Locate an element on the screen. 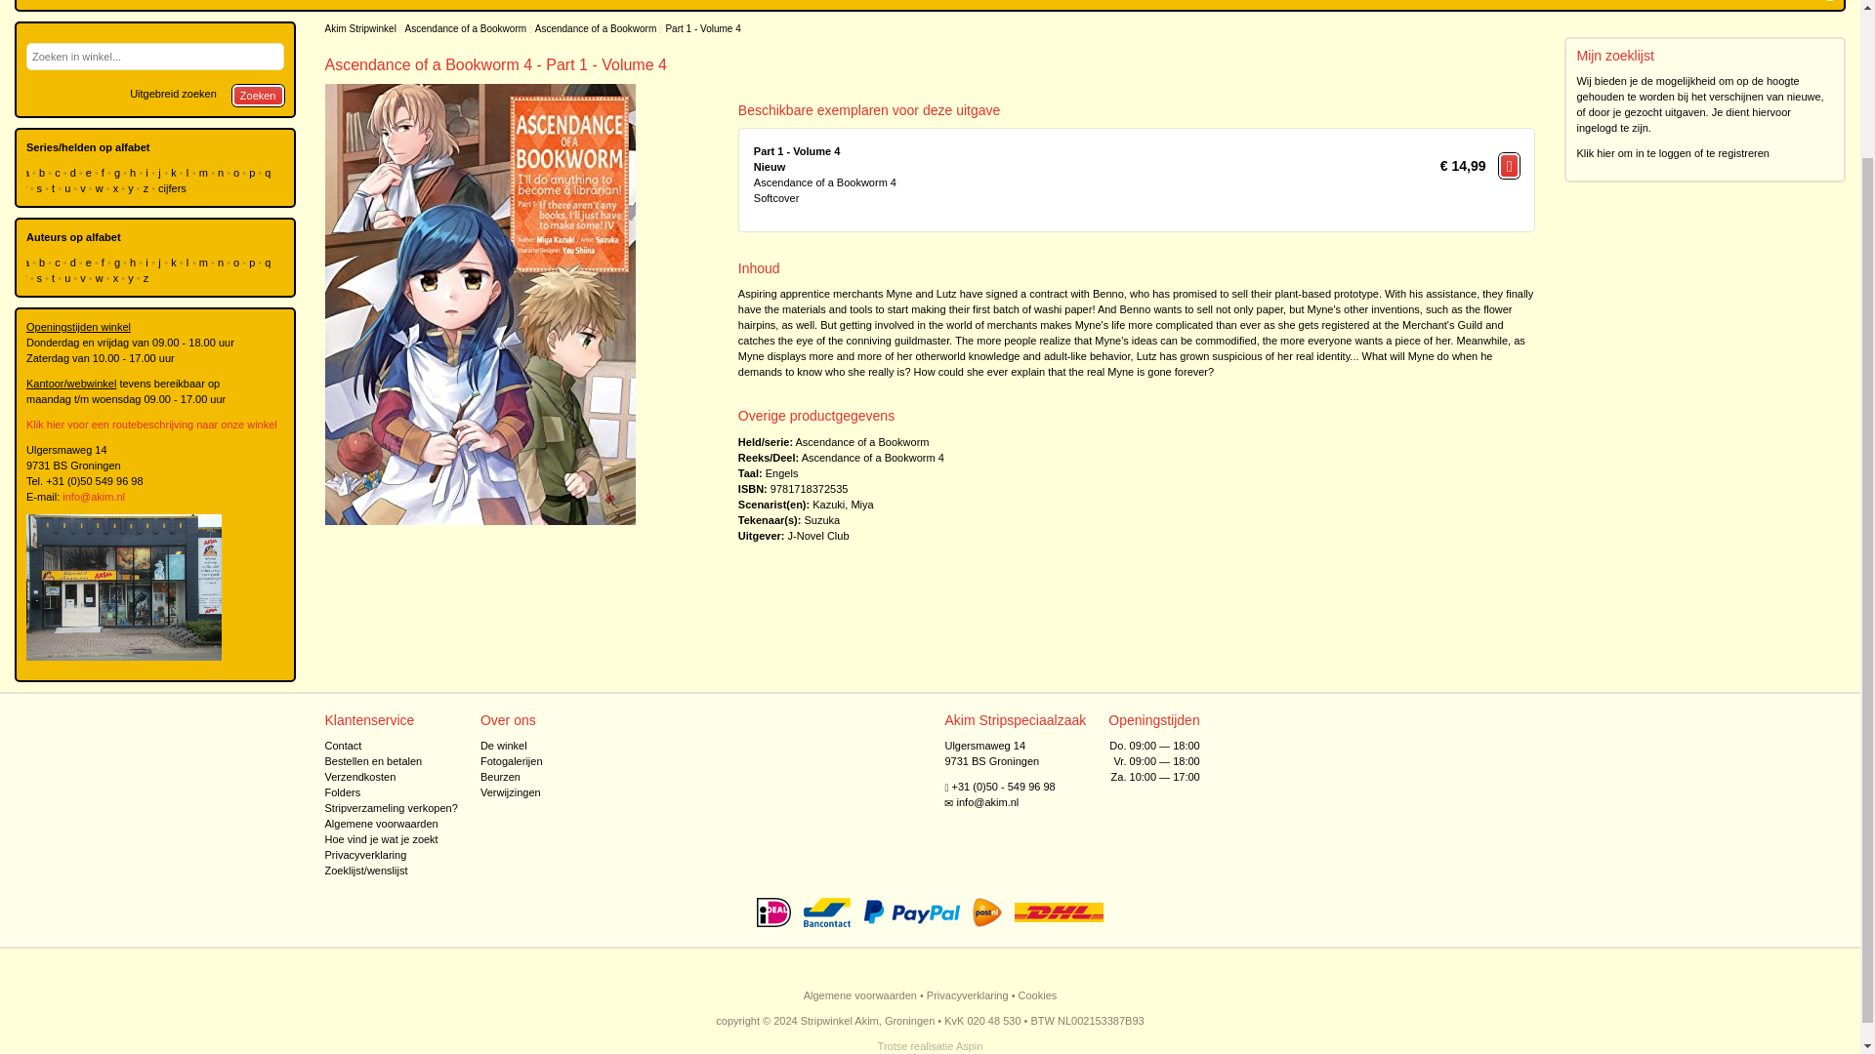 The height and width of the screenshot is (1054, 1875). Ascendance of a Bookworm is located at coordinates (596, 27).